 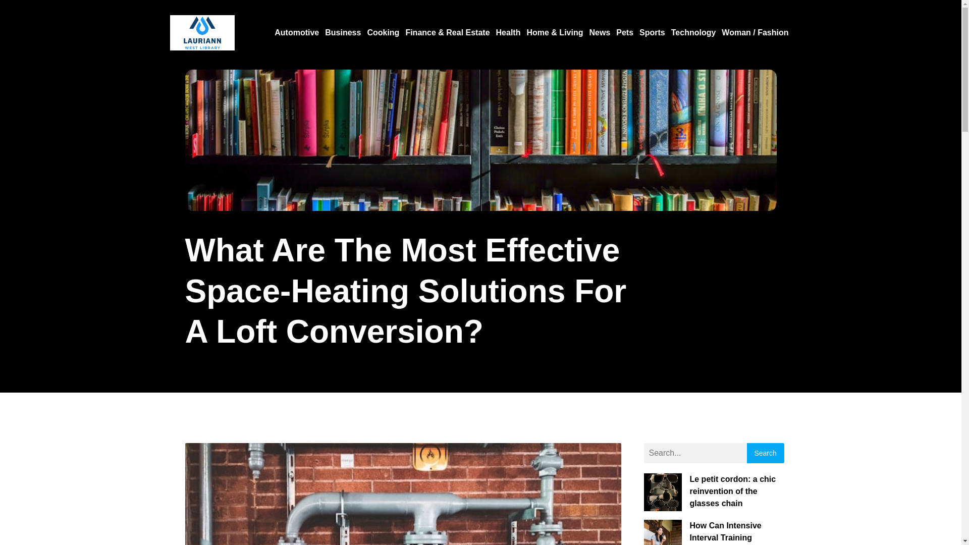 I want to click on Technology, so click(x=693, y=33).